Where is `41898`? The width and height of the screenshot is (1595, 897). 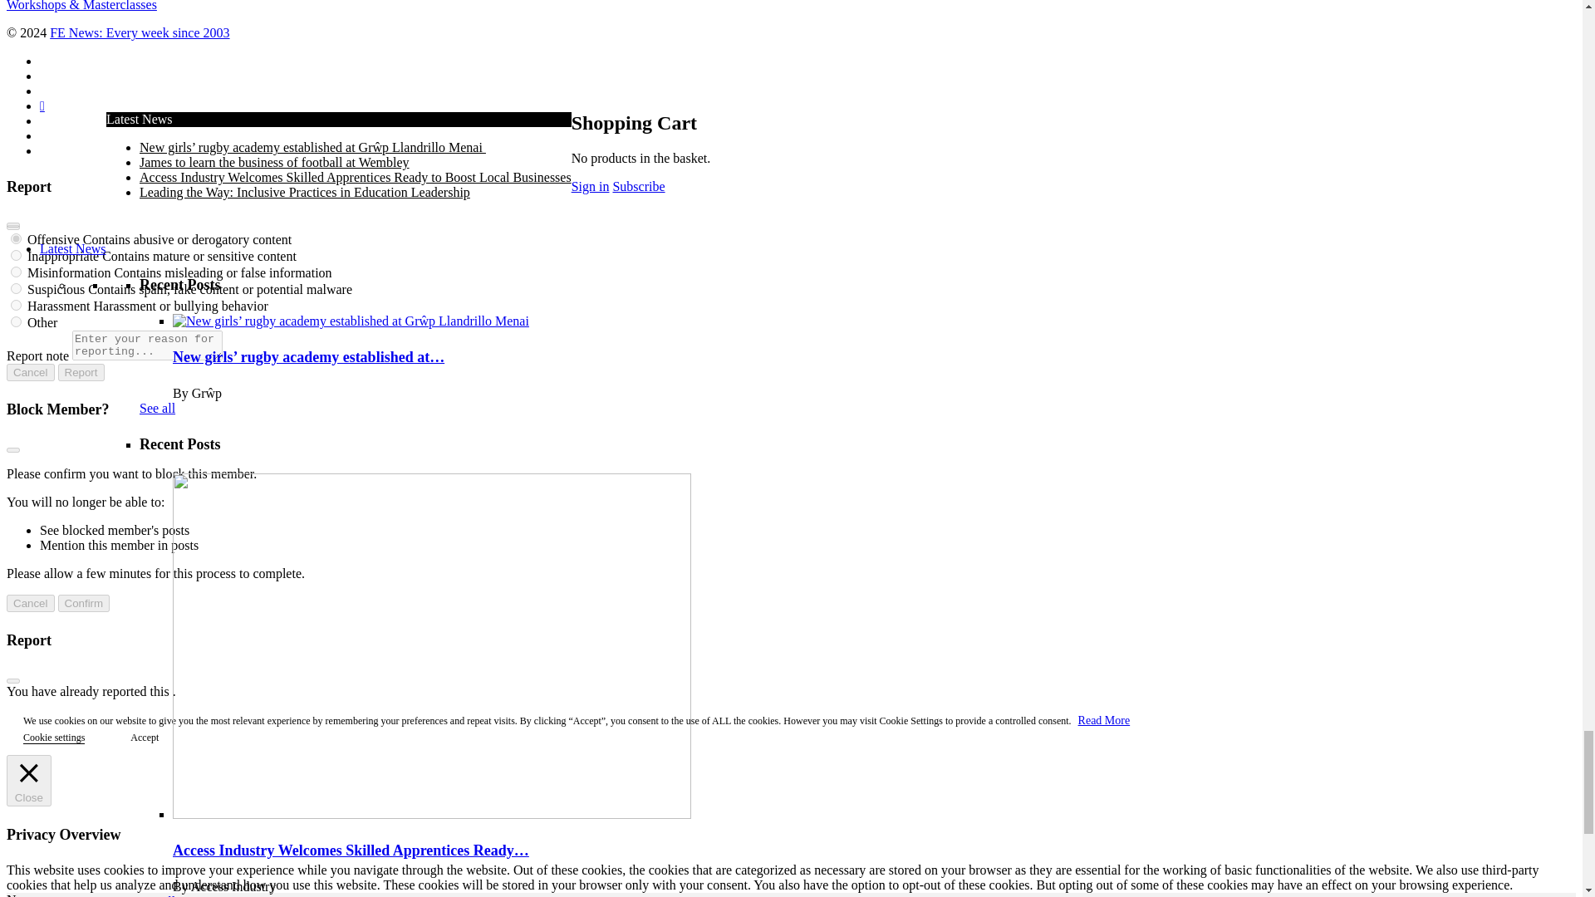 41898 is located at coordinates (17, 304).